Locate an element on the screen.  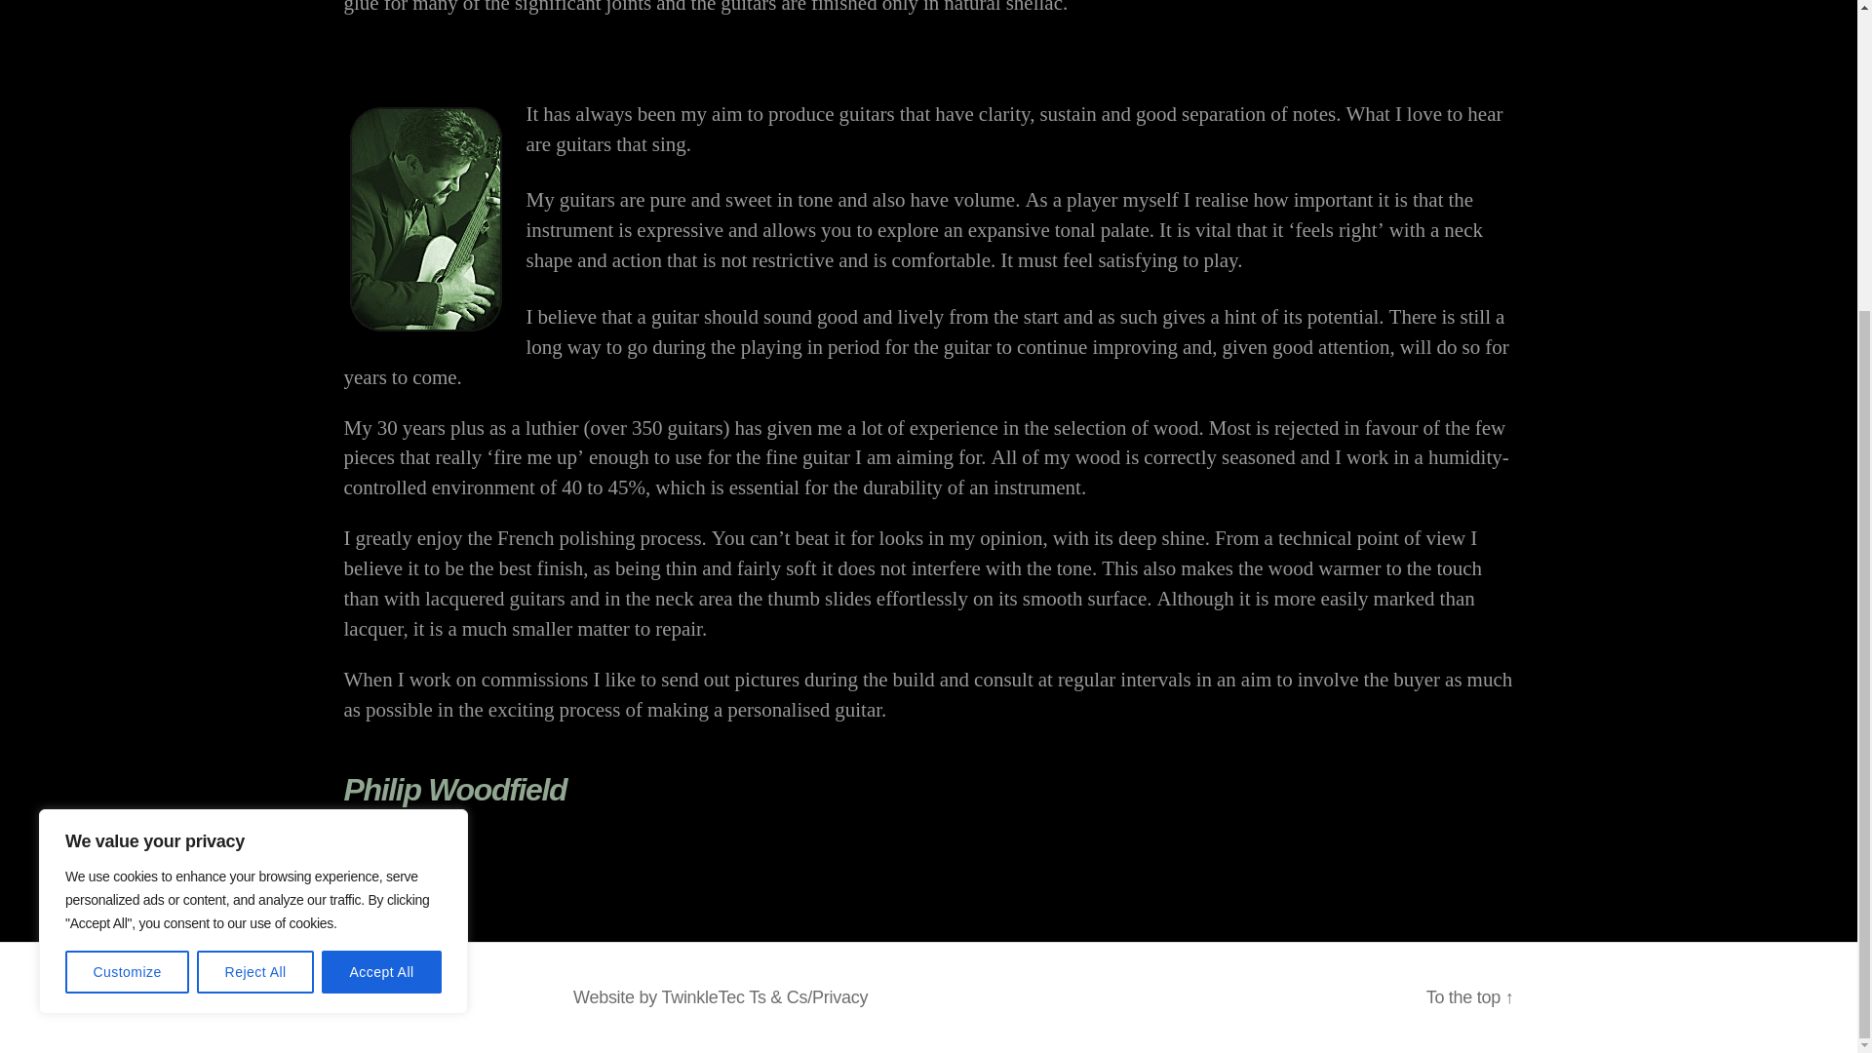
Reject All is located at coordinates (255, 541).